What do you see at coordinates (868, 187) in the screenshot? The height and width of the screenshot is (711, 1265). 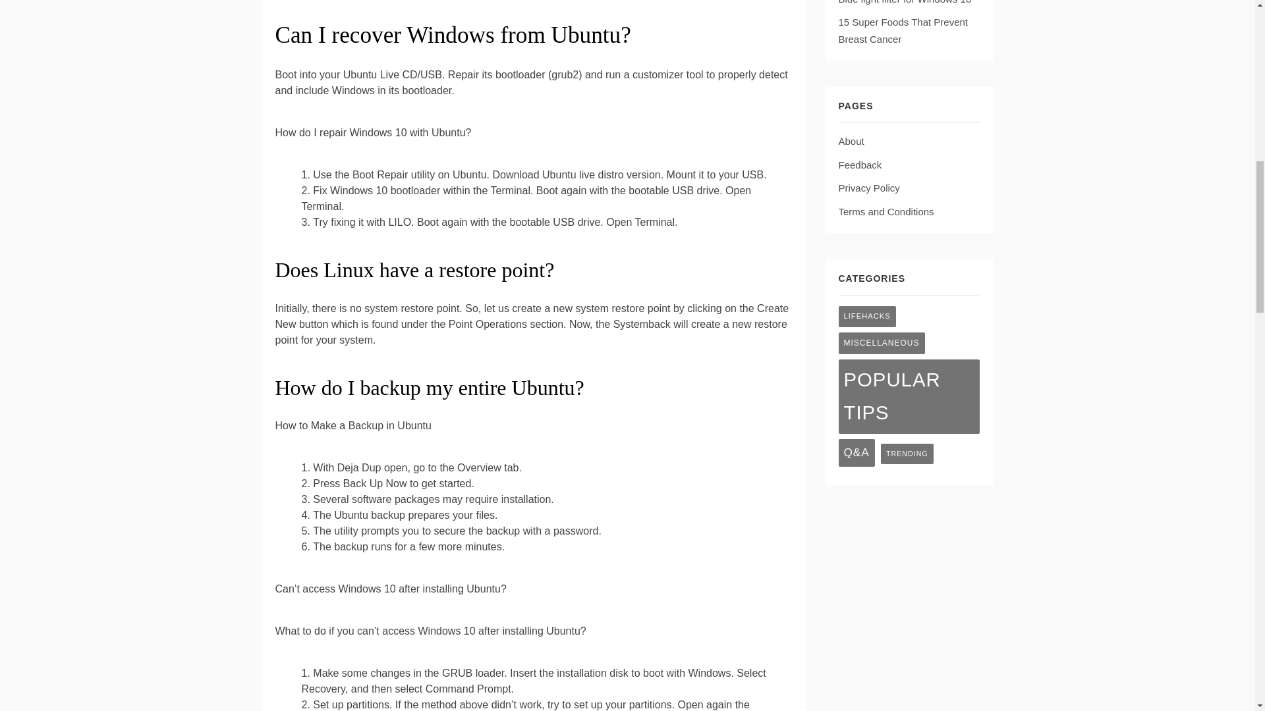 I see `Privacy Policy` at bounding box center [868, 187].